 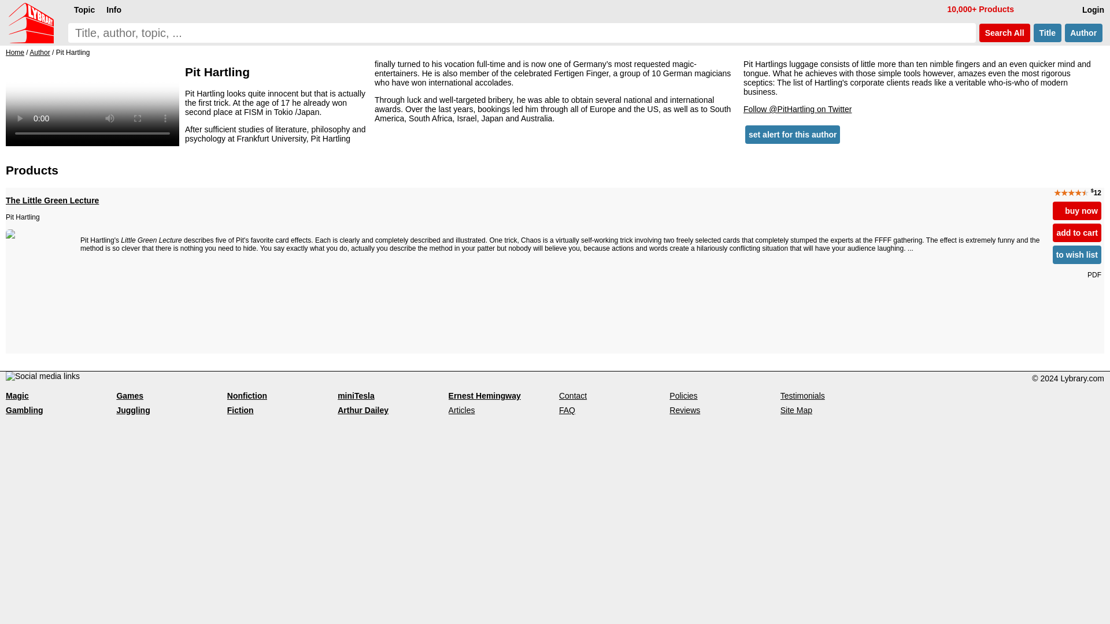 I want to click on Testimonials, so click(x=802, y=396).